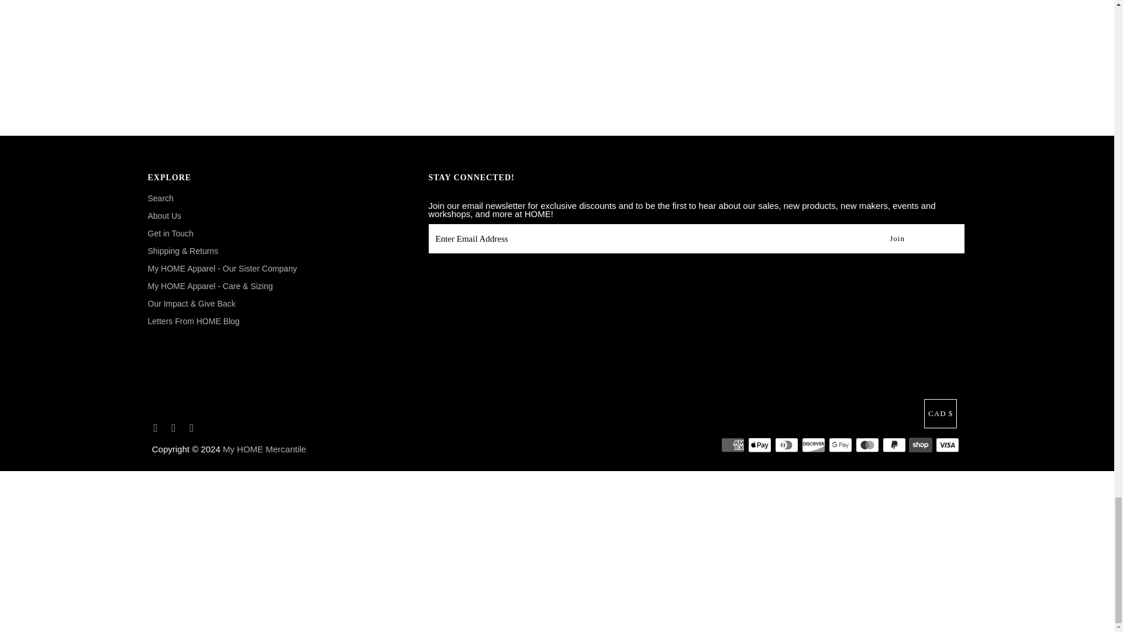 The image size is (1123, 632). What do you see at coordinates (813, 445) in the screenshot?
I see `Discover` at bounding box center [813, 445].